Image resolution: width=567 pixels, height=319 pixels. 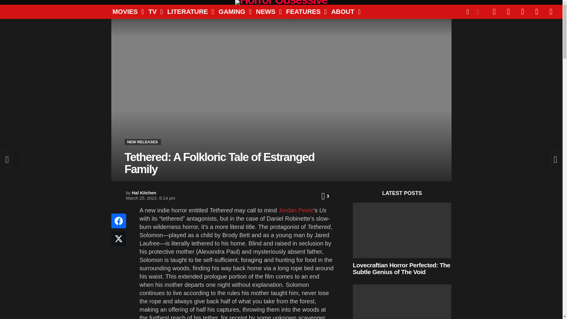 I want to click on Posts by Hal Kitchen, so click(x=144, y=193).